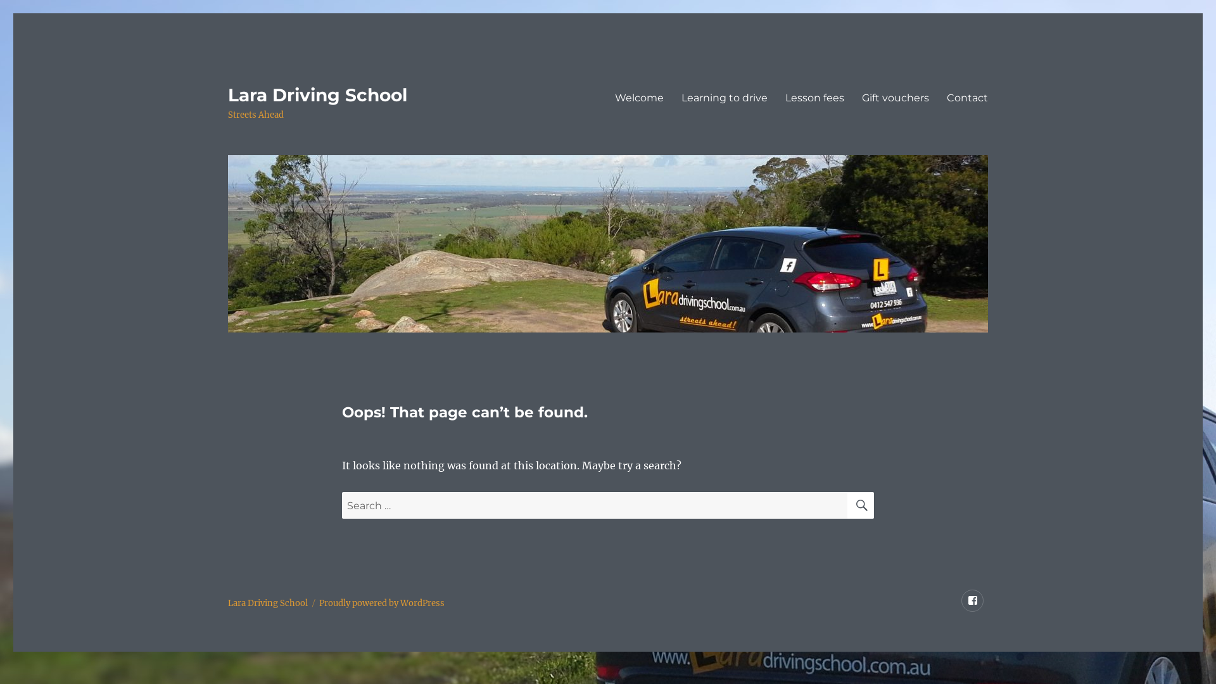  I want to click on Lara Driving School, so click(318, 95).